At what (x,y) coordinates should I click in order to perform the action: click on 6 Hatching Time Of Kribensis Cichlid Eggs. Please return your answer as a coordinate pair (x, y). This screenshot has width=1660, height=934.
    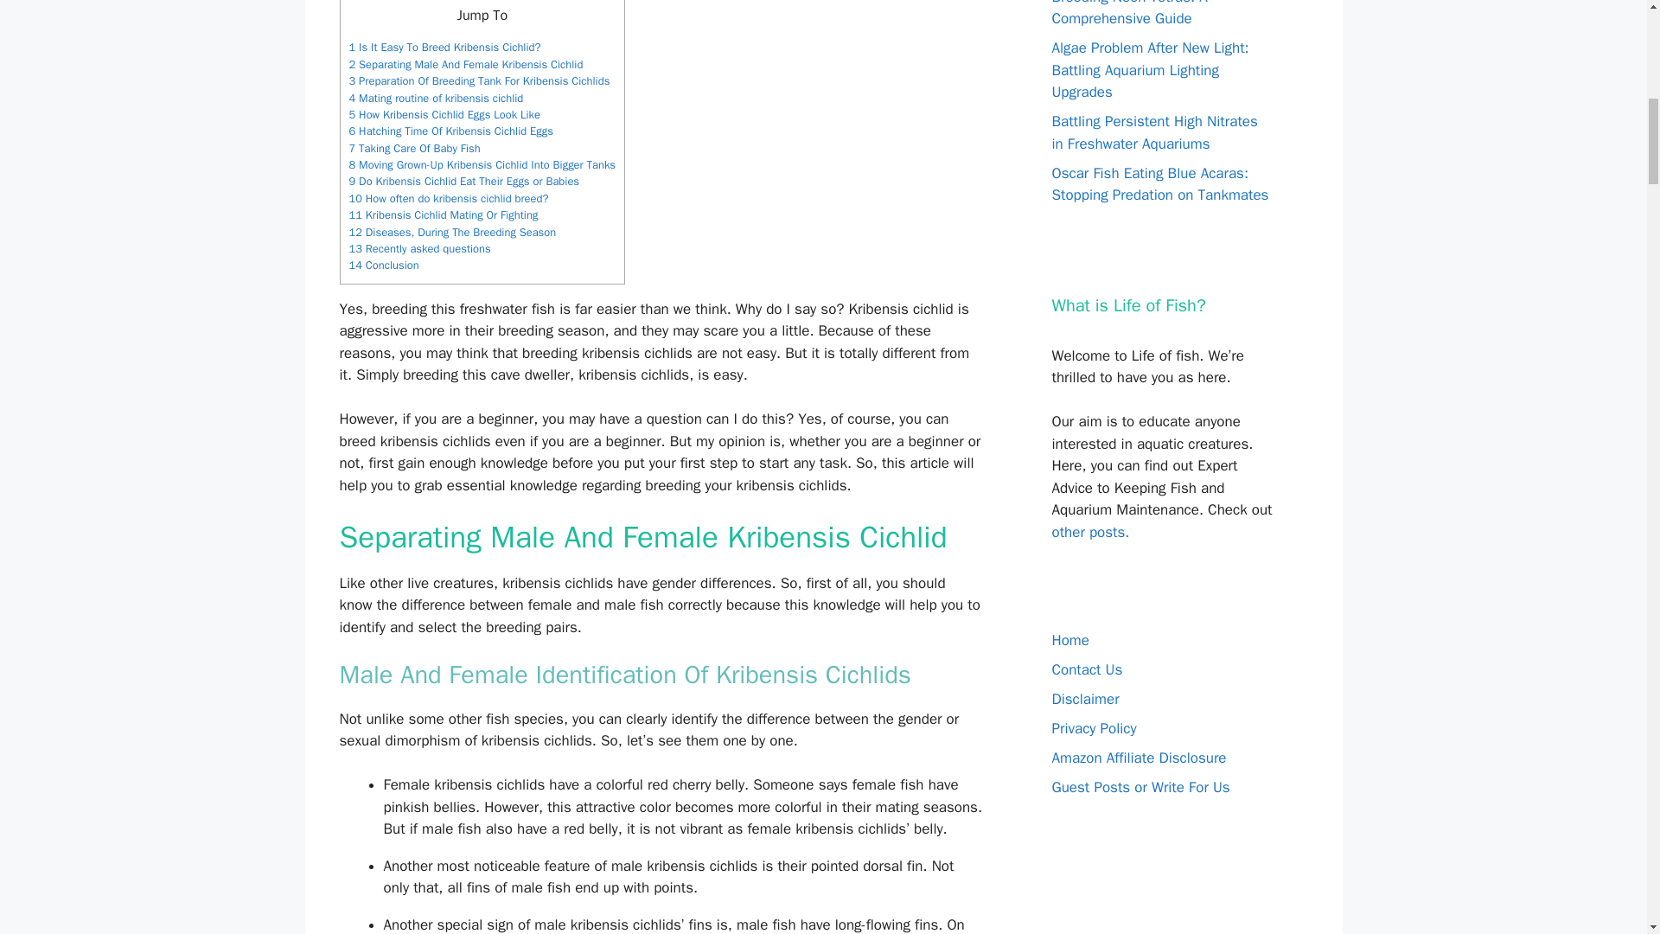
    Looking at the image, I should click on (450, 131).